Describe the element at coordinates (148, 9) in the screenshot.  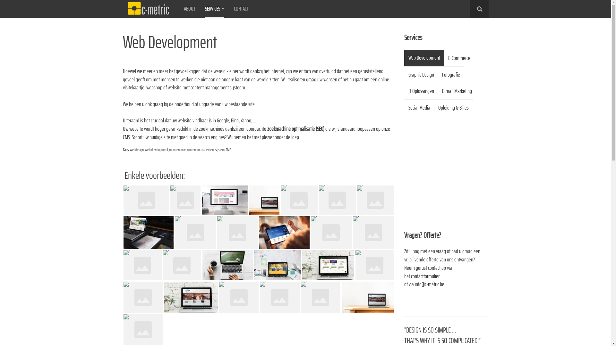
I see `C-Metric` at that location.